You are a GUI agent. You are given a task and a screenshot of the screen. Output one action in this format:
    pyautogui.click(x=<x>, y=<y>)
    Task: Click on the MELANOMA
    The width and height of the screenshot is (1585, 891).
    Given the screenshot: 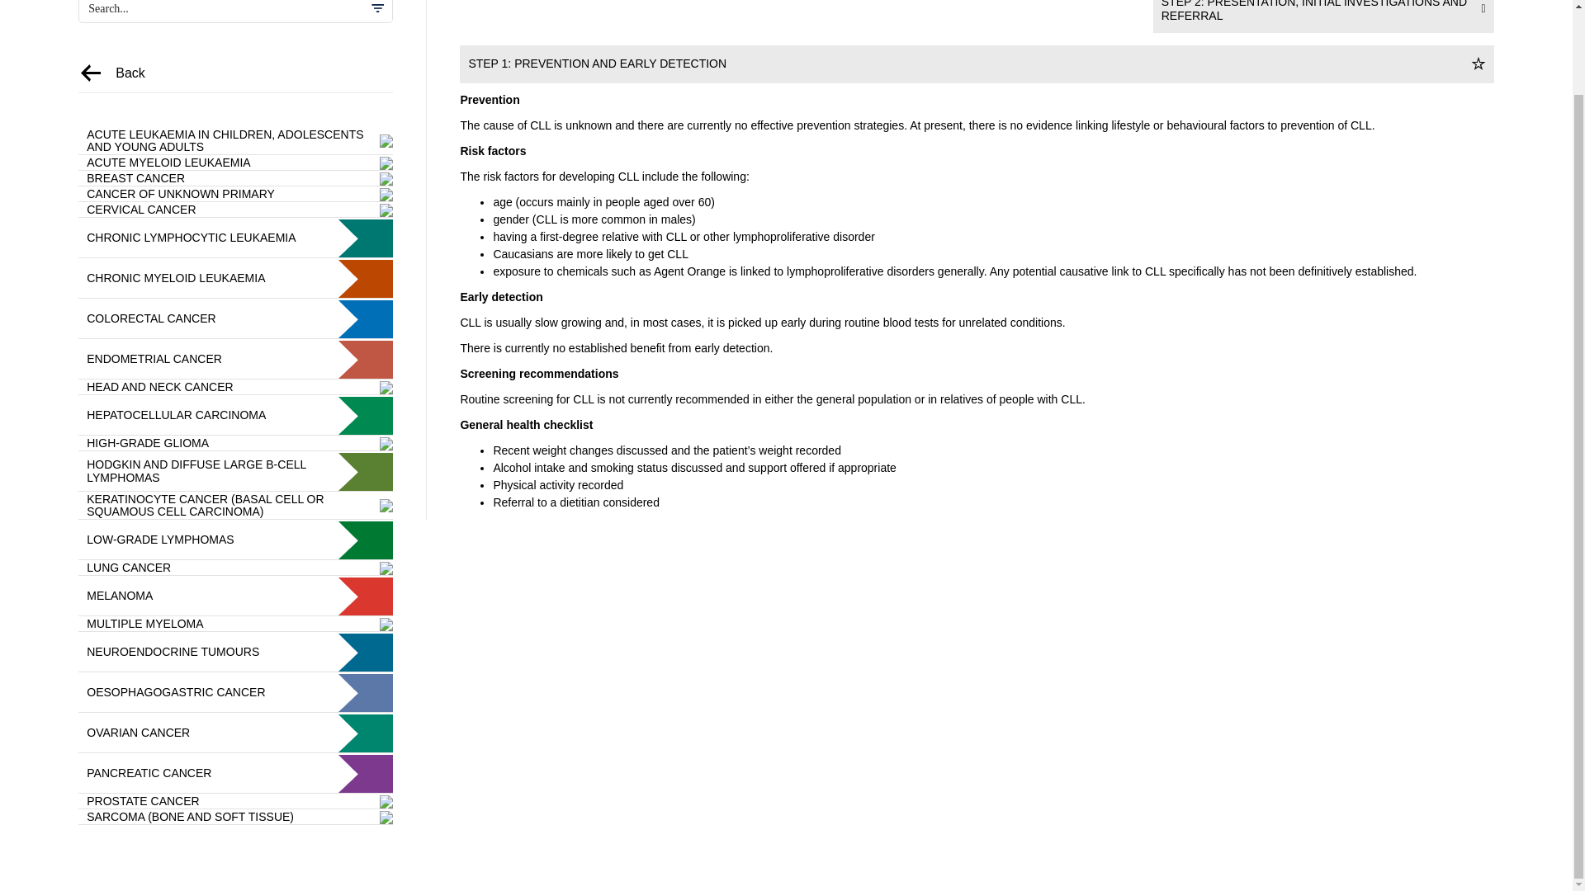 What is the action you would take?
    pyautogui.click(x=235, y=596)
    